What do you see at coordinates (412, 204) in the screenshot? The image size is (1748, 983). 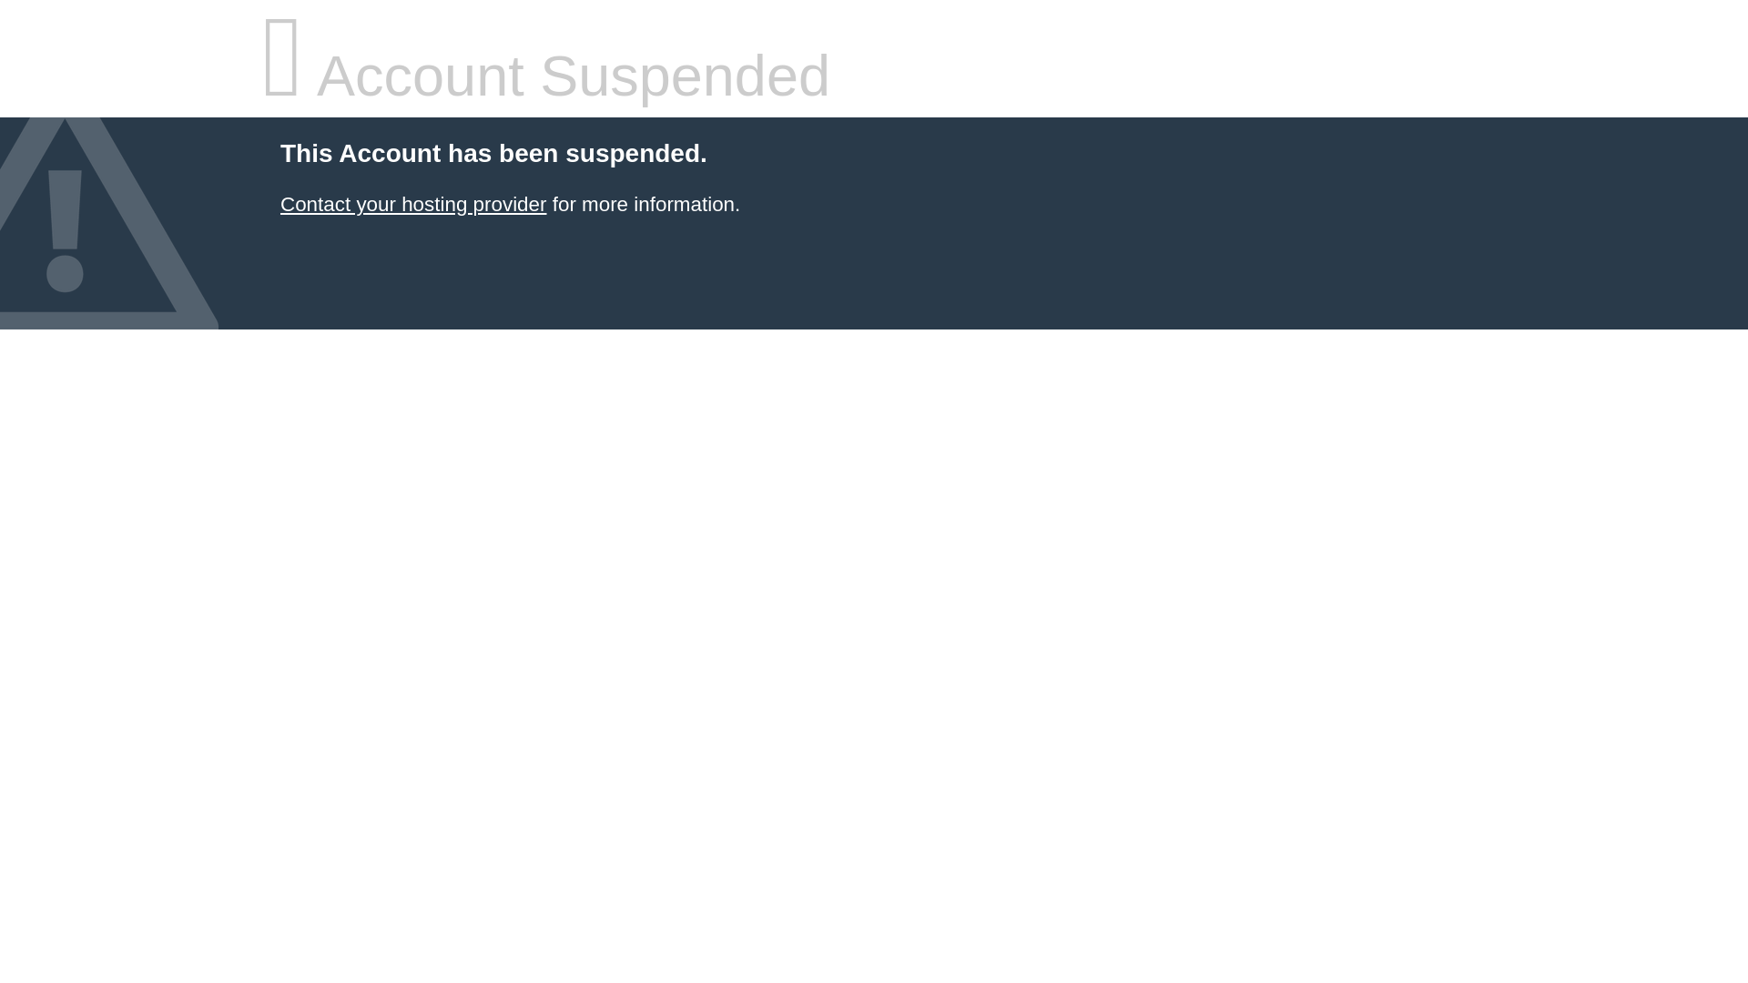 I see `Contact your hosting provider` at bounding box center [412, 204].